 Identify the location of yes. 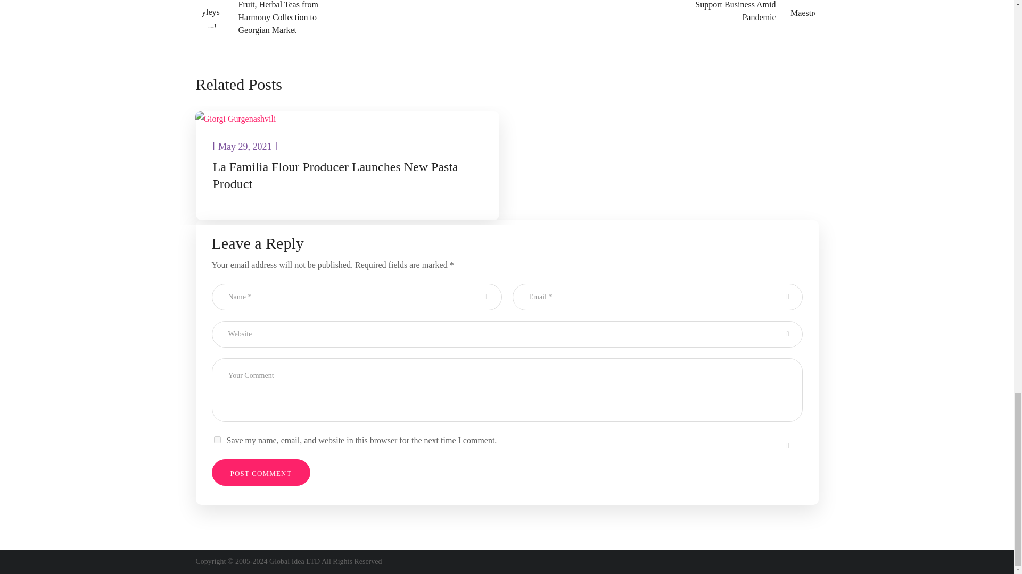
(217, 439).